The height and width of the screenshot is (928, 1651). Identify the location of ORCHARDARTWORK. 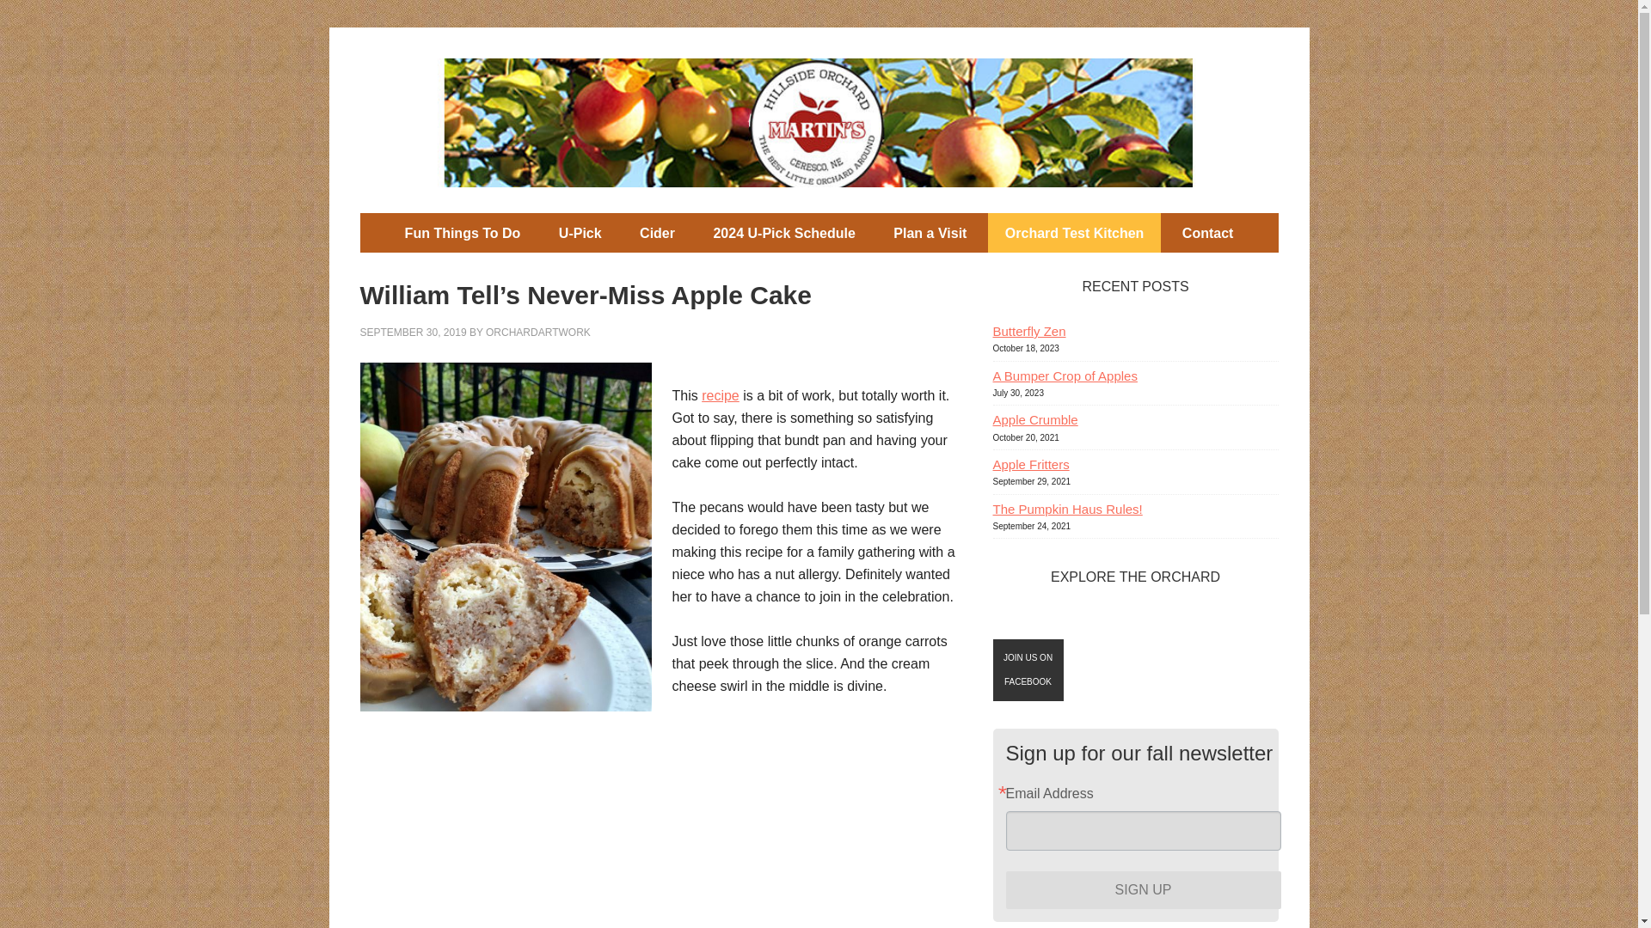
(538, 333).